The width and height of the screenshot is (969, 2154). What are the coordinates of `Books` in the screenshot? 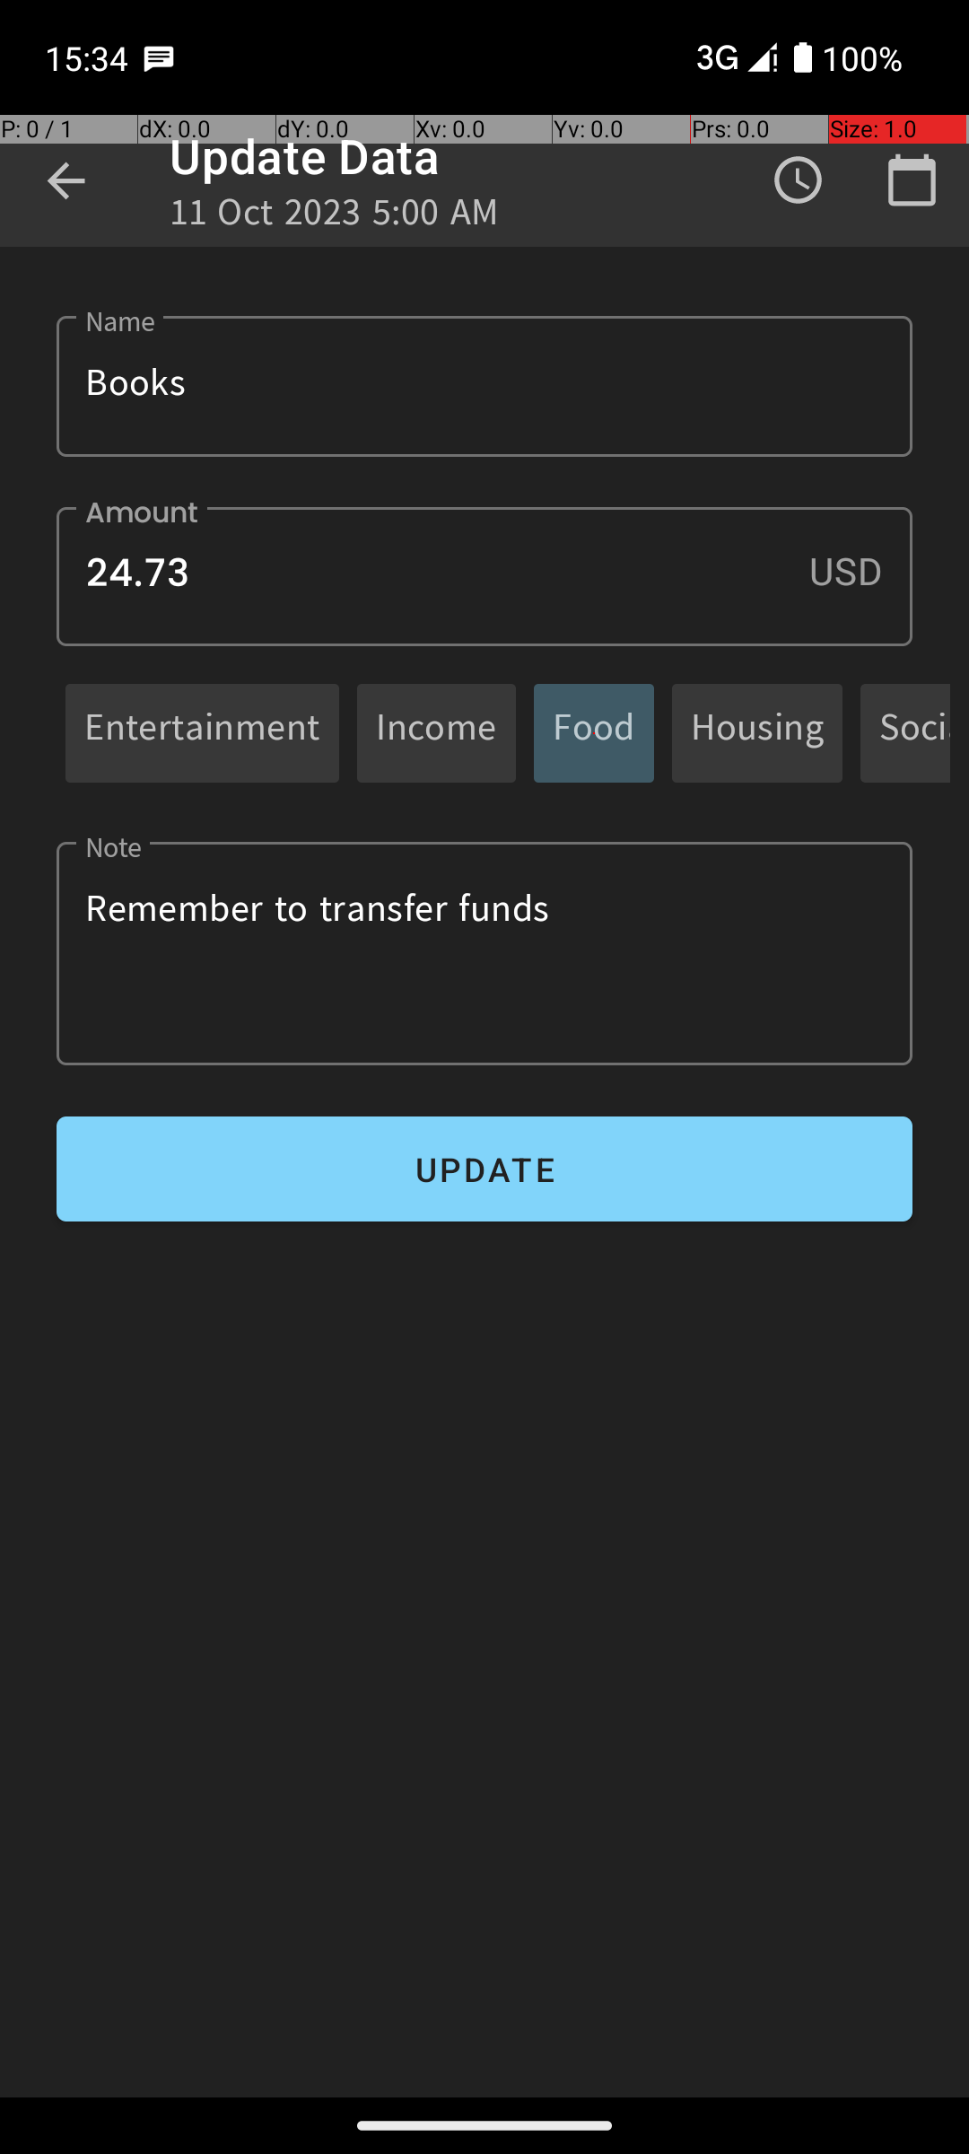 It's located at (484, 386).